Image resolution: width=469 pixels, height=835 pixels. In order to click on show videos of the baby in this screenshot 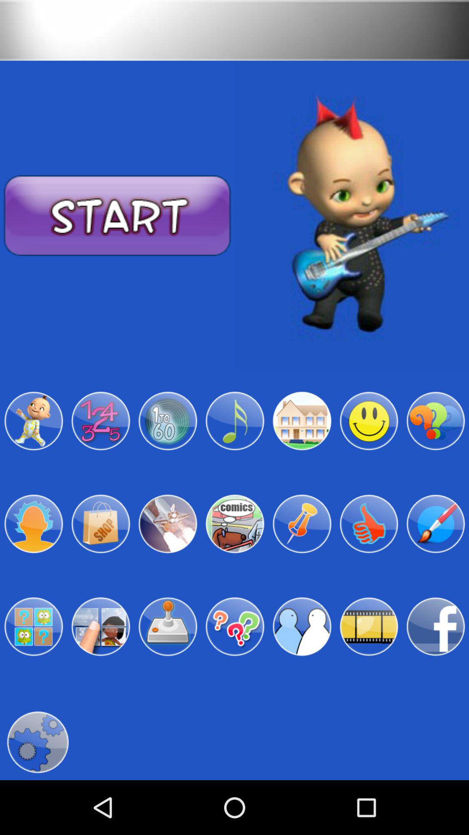, I will do `click(369, 627)`.